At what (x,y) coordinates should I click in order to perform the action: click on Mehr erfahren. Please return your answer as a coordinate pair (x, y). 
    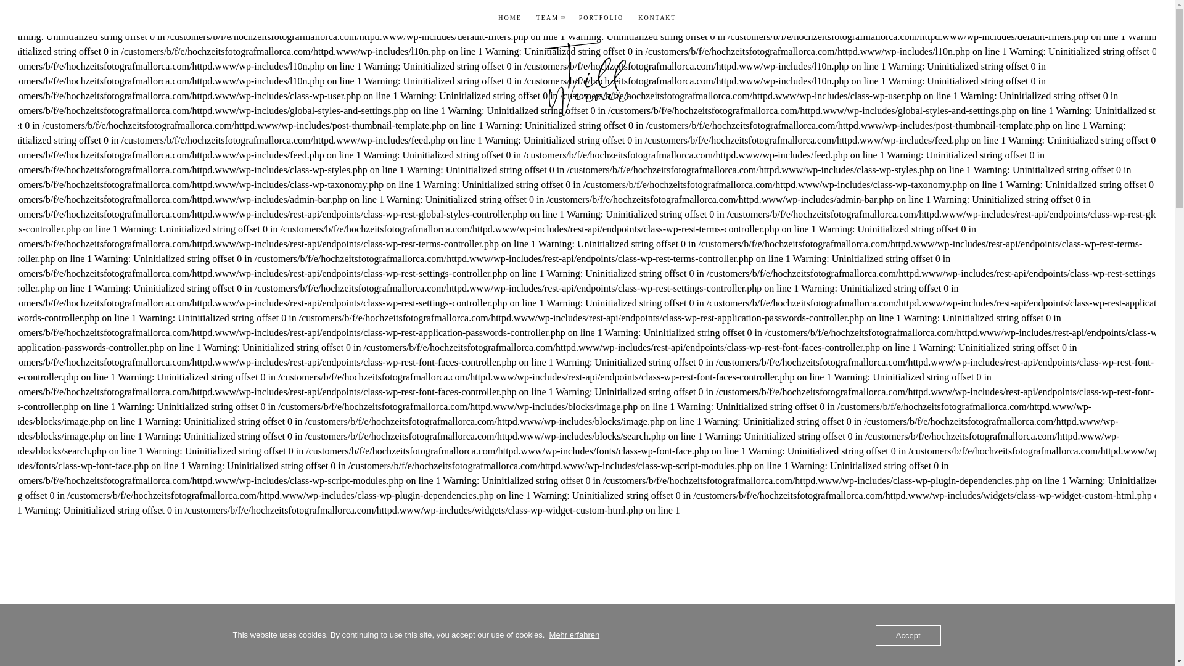
    Looking at the image, I should click on (575, 635).